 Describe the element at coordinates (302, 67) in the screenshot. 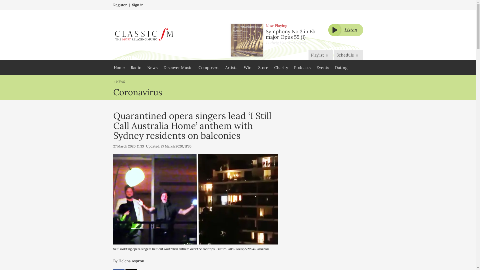

I see `Podcasts` at that location.